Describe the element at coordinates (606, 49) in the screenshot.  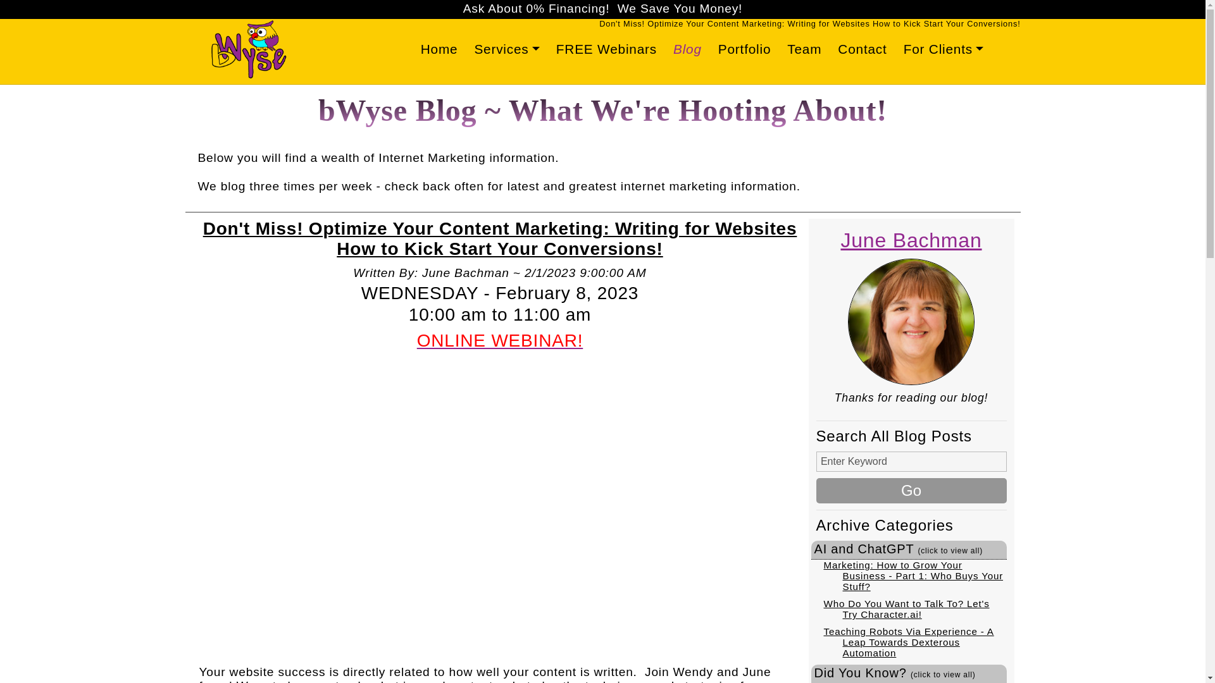
I see `FREE Webinars` at that location.